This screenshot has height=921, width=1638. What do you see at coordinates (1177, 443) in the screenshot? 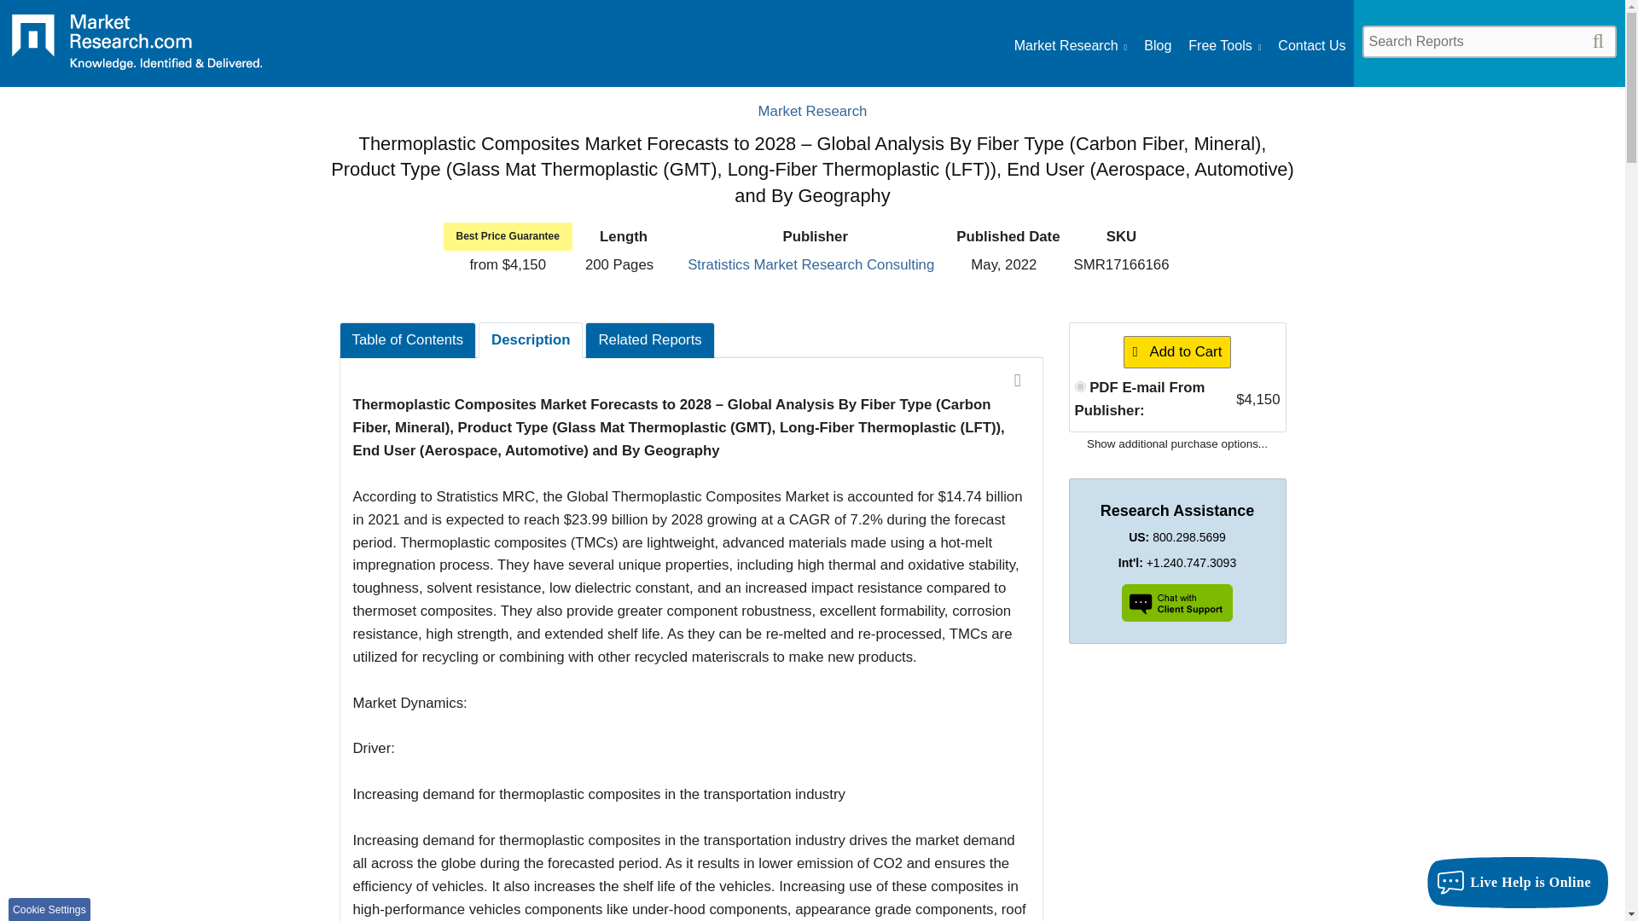
I see `Show additional purchase options...` at bounding box center [1177, 443].